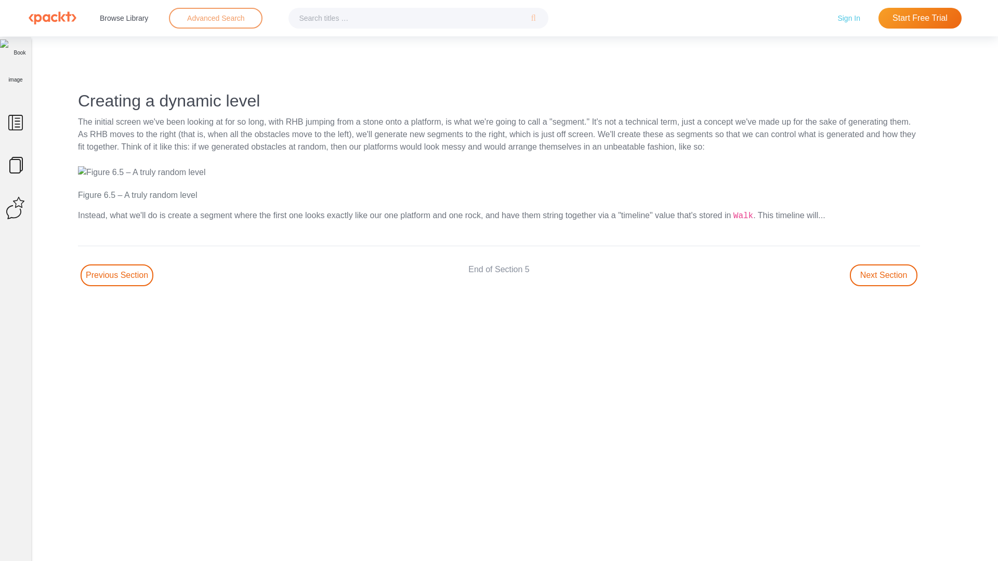  I want to click on Browse Library, so click(124, 18).